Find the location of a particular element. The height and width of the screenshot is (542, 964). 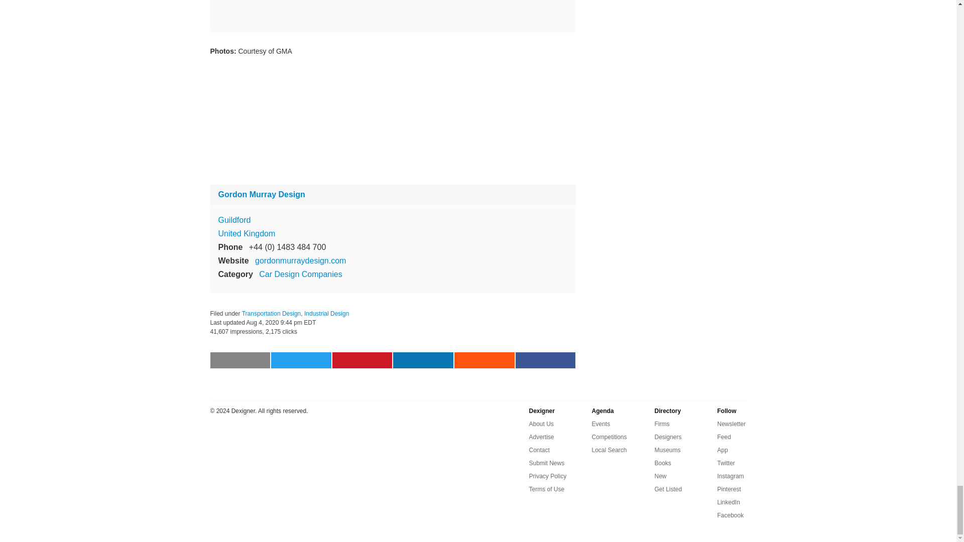

gordonmurraydesign.com is located at coordinates (300, 260).